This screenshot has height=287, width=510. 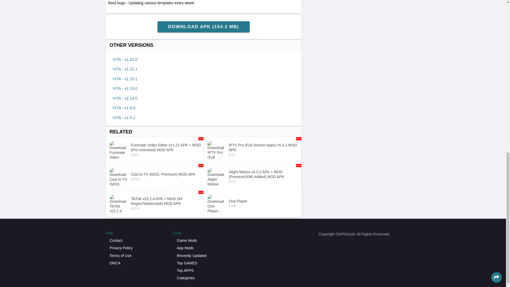 What do you see at coordinates (123, 79) in the screenshot?
I see `VITA - v1.15.1` at bounding box center [123, 79].